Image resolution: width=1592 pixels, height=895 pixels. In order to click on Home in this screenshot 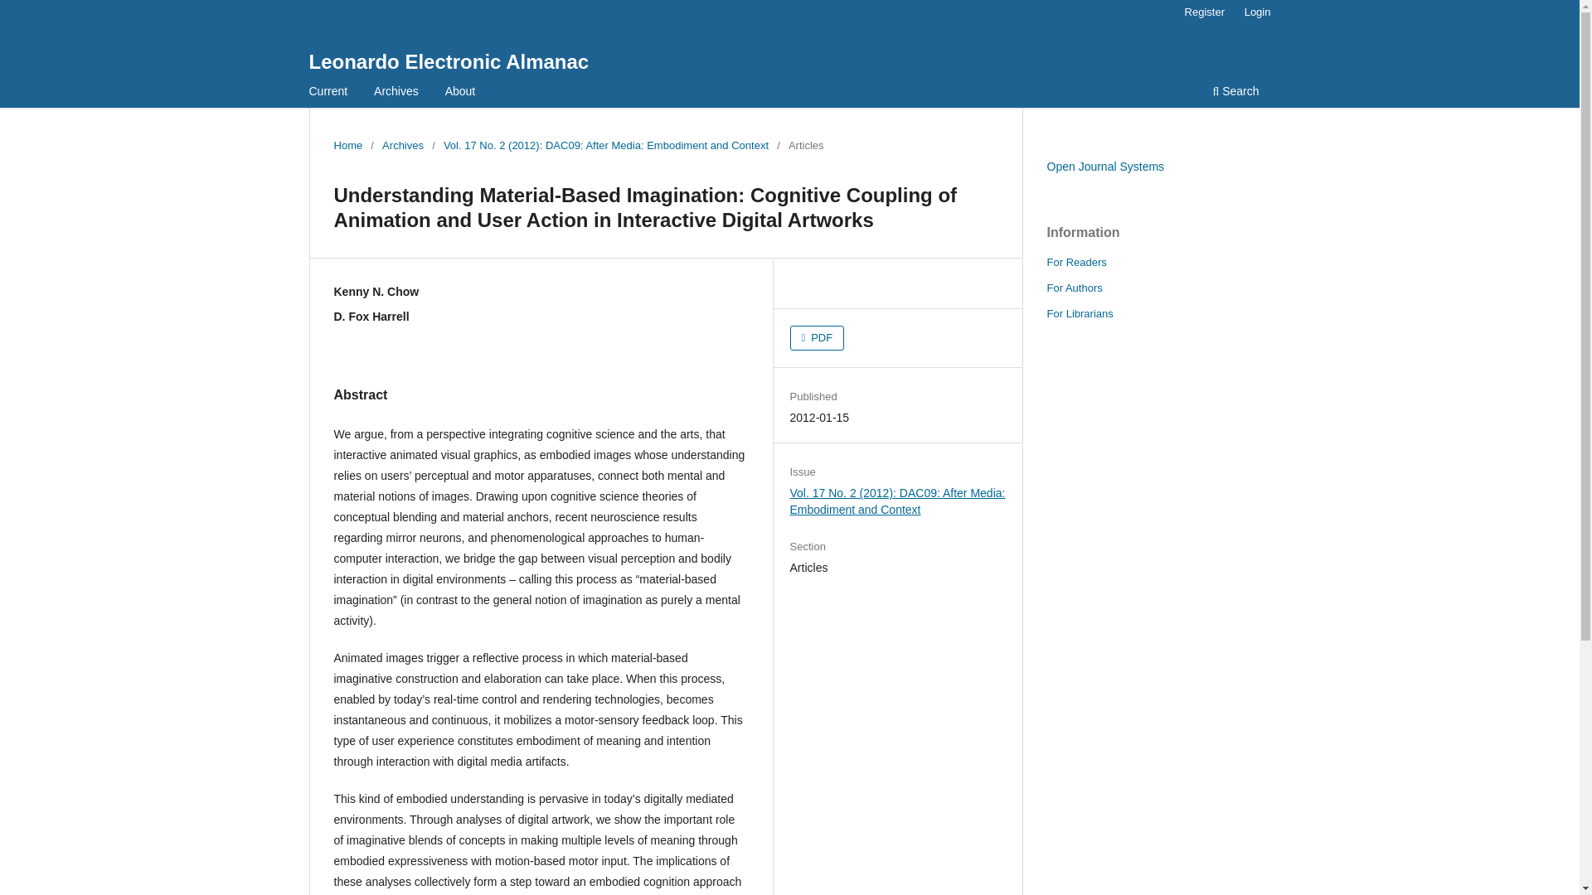, I will do `click(347, 146)`.